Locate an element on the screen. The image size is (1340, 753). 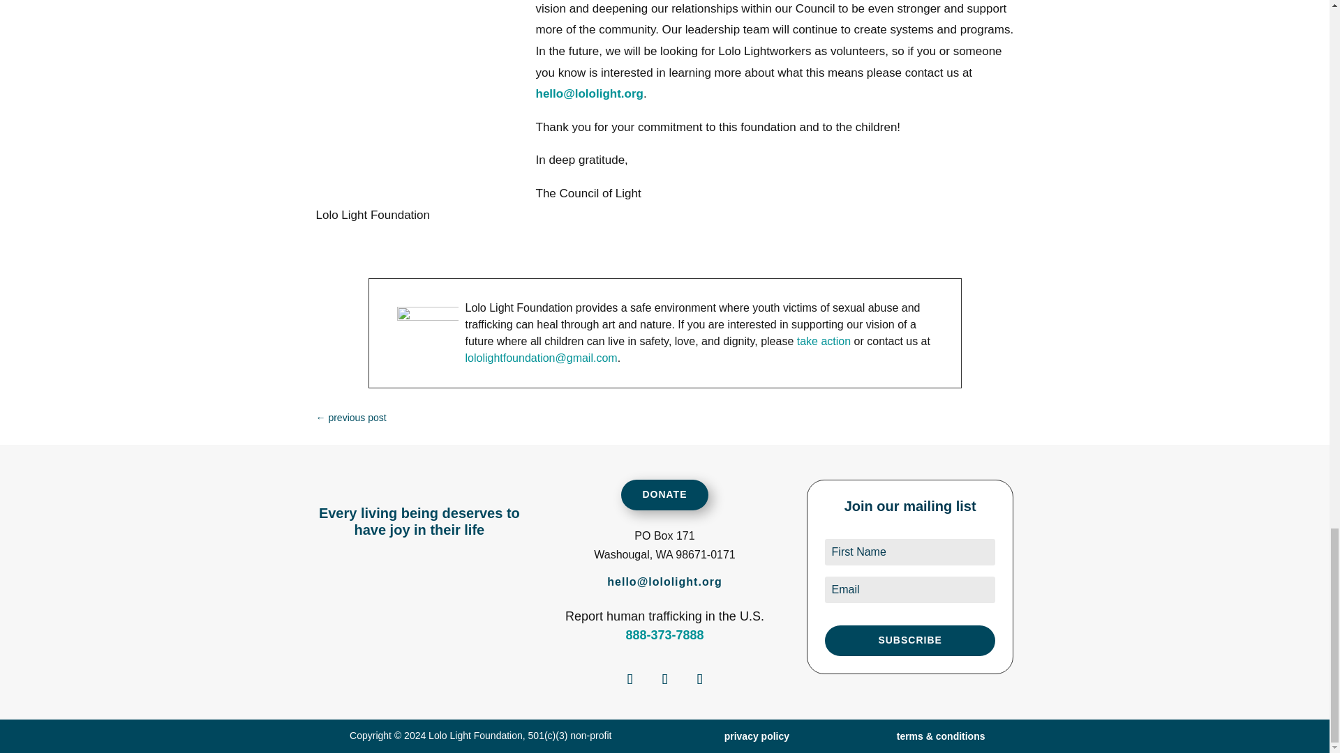
take action is located at coordinates (824, 340).